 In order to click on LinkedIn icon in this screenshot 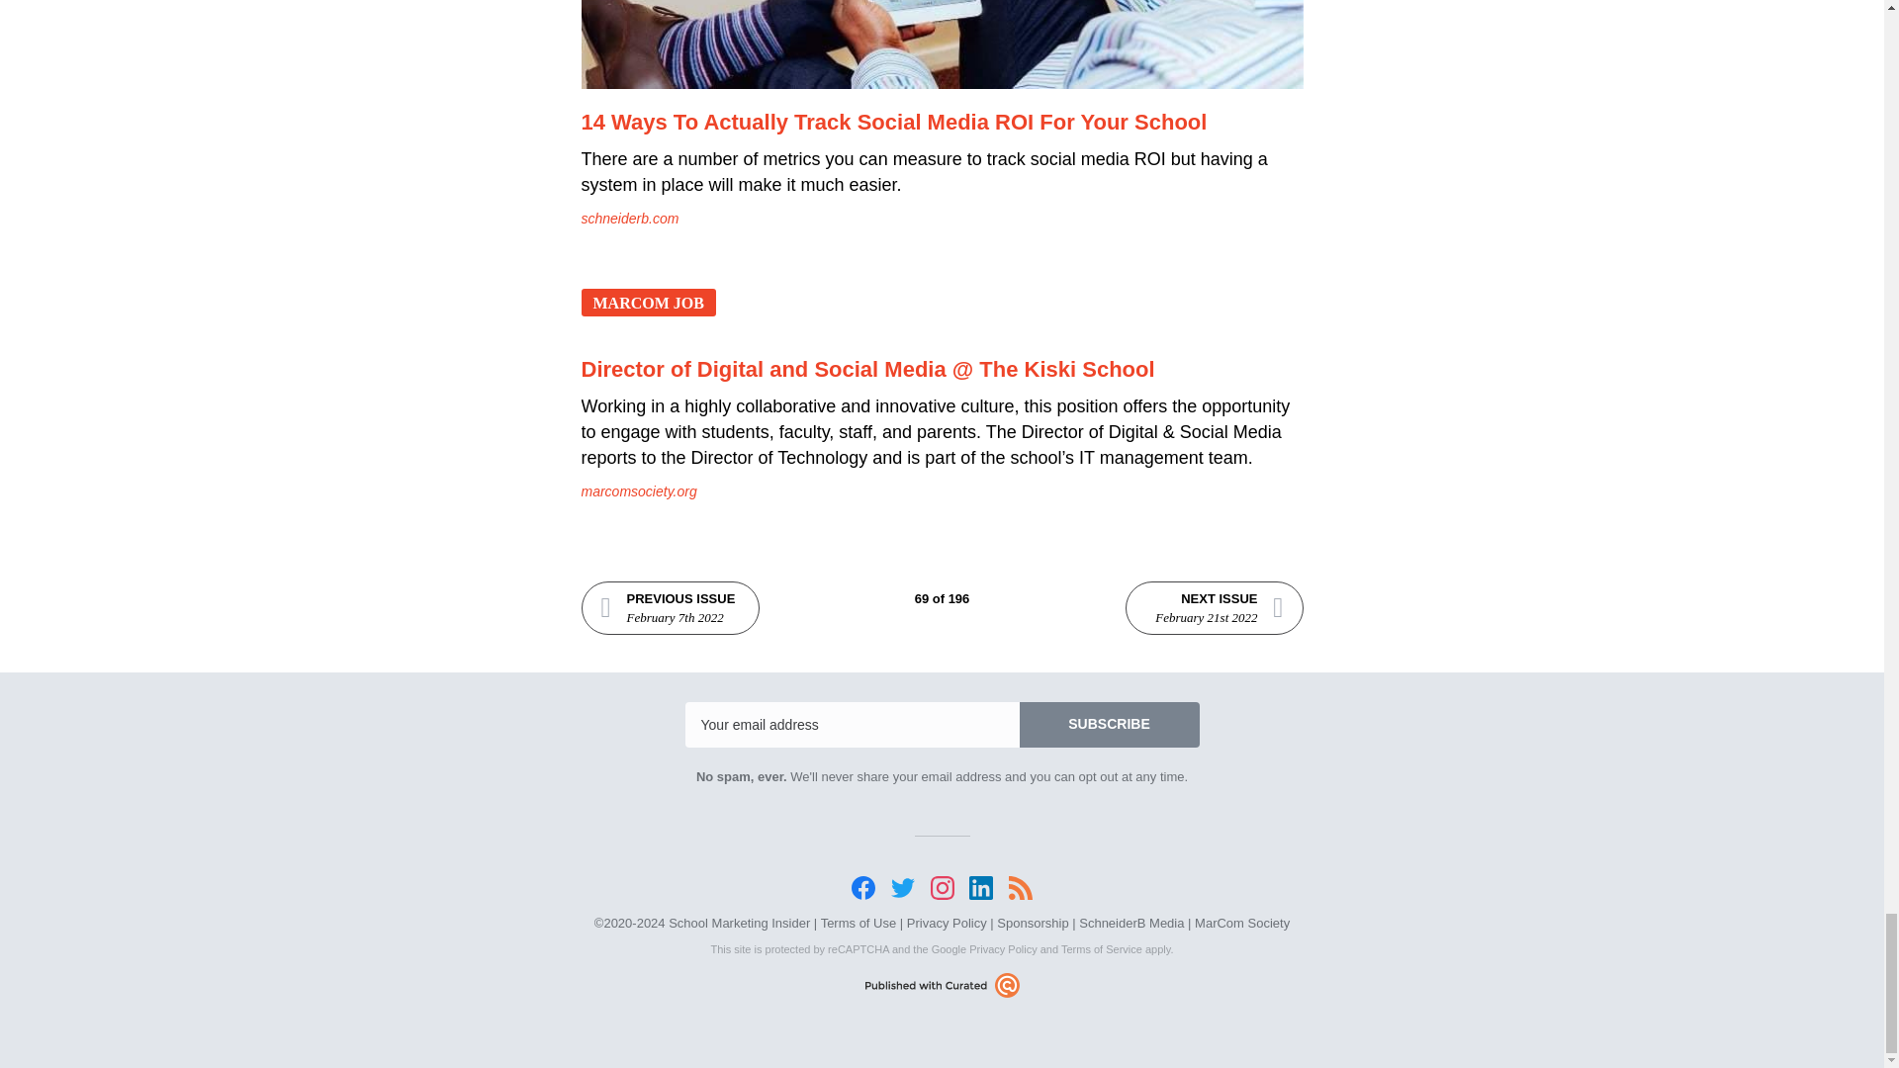, I will do `click(981, 888)`.